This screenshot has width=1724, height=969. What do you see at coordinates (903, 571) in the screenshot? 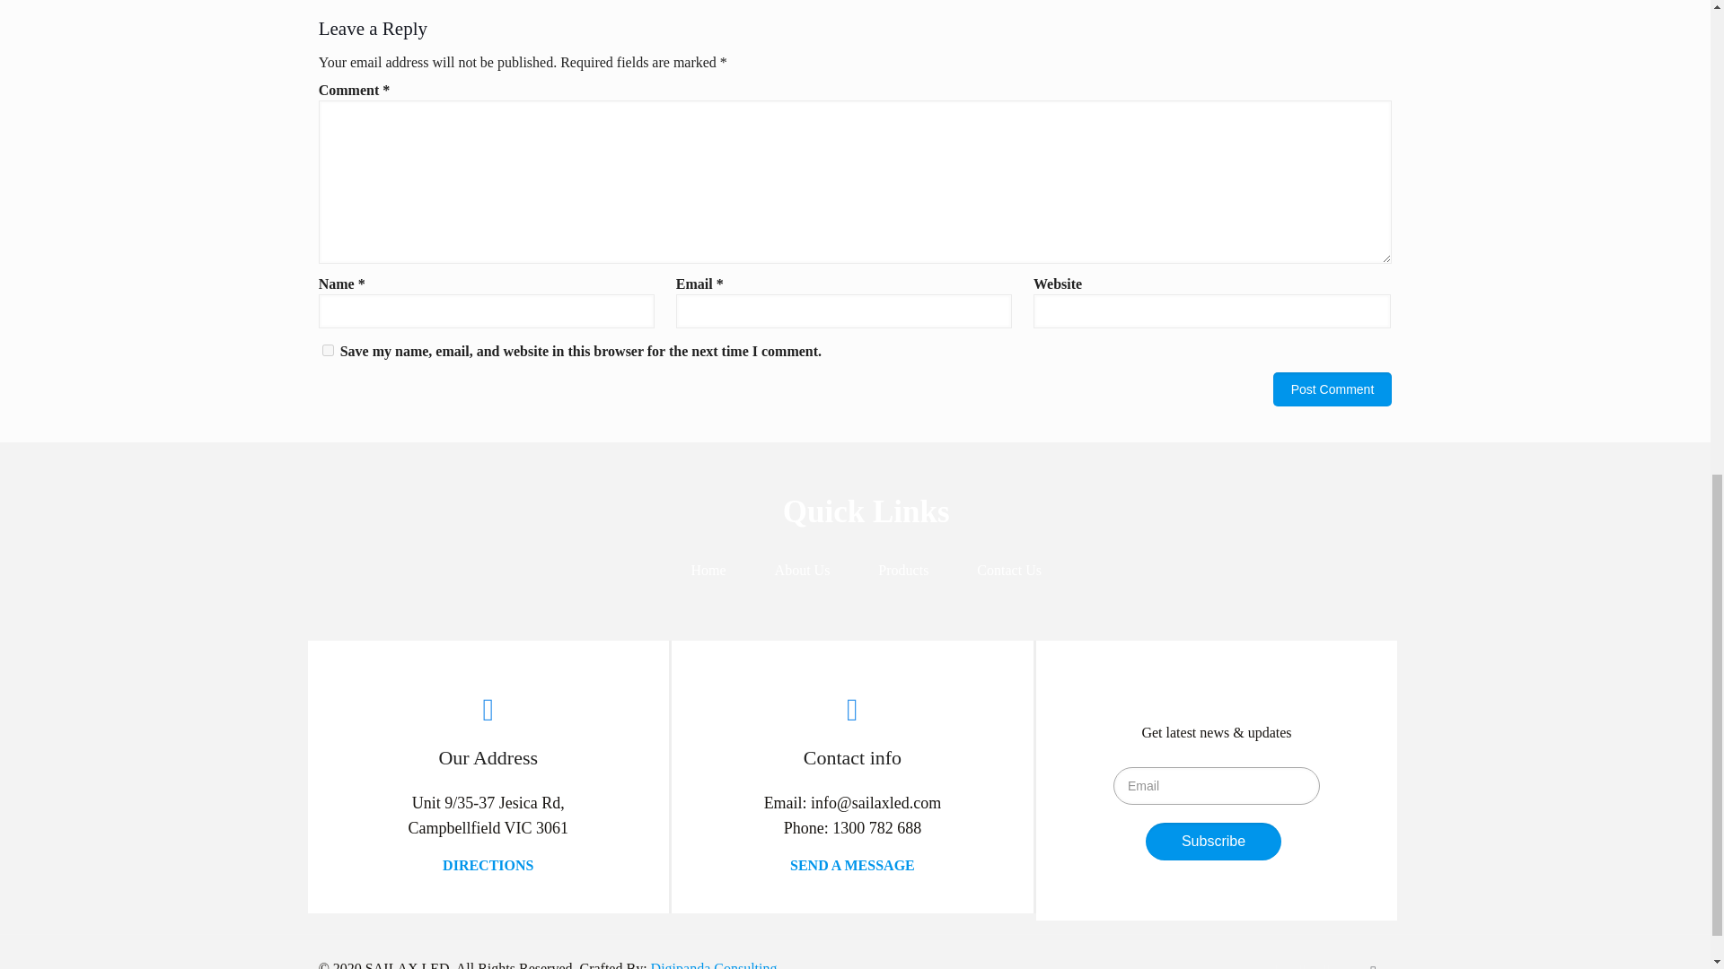
I see `Products` at bounding box center [903, 571].